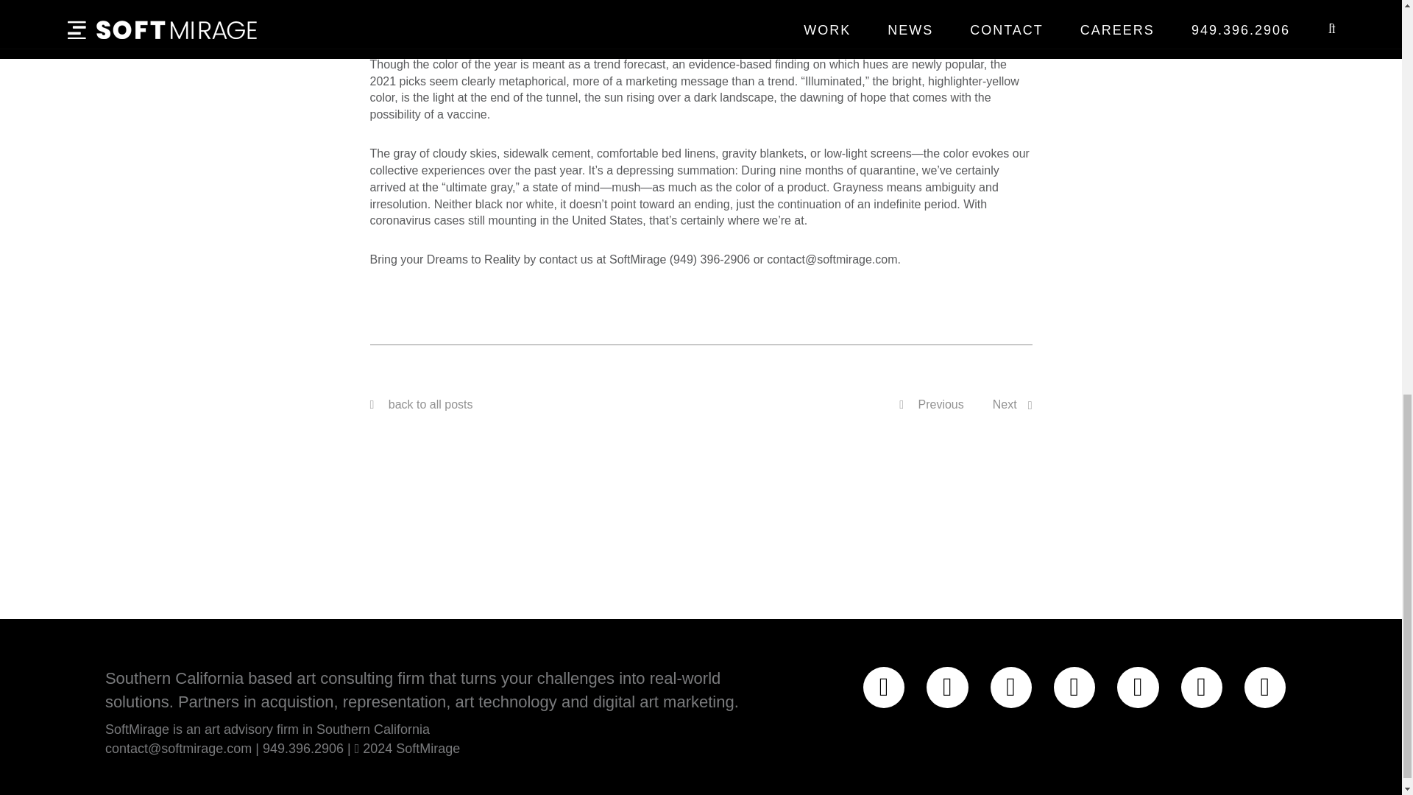  Describe the element at coordinates (1005, 405) in the screenshot. I see `Next` at that location.